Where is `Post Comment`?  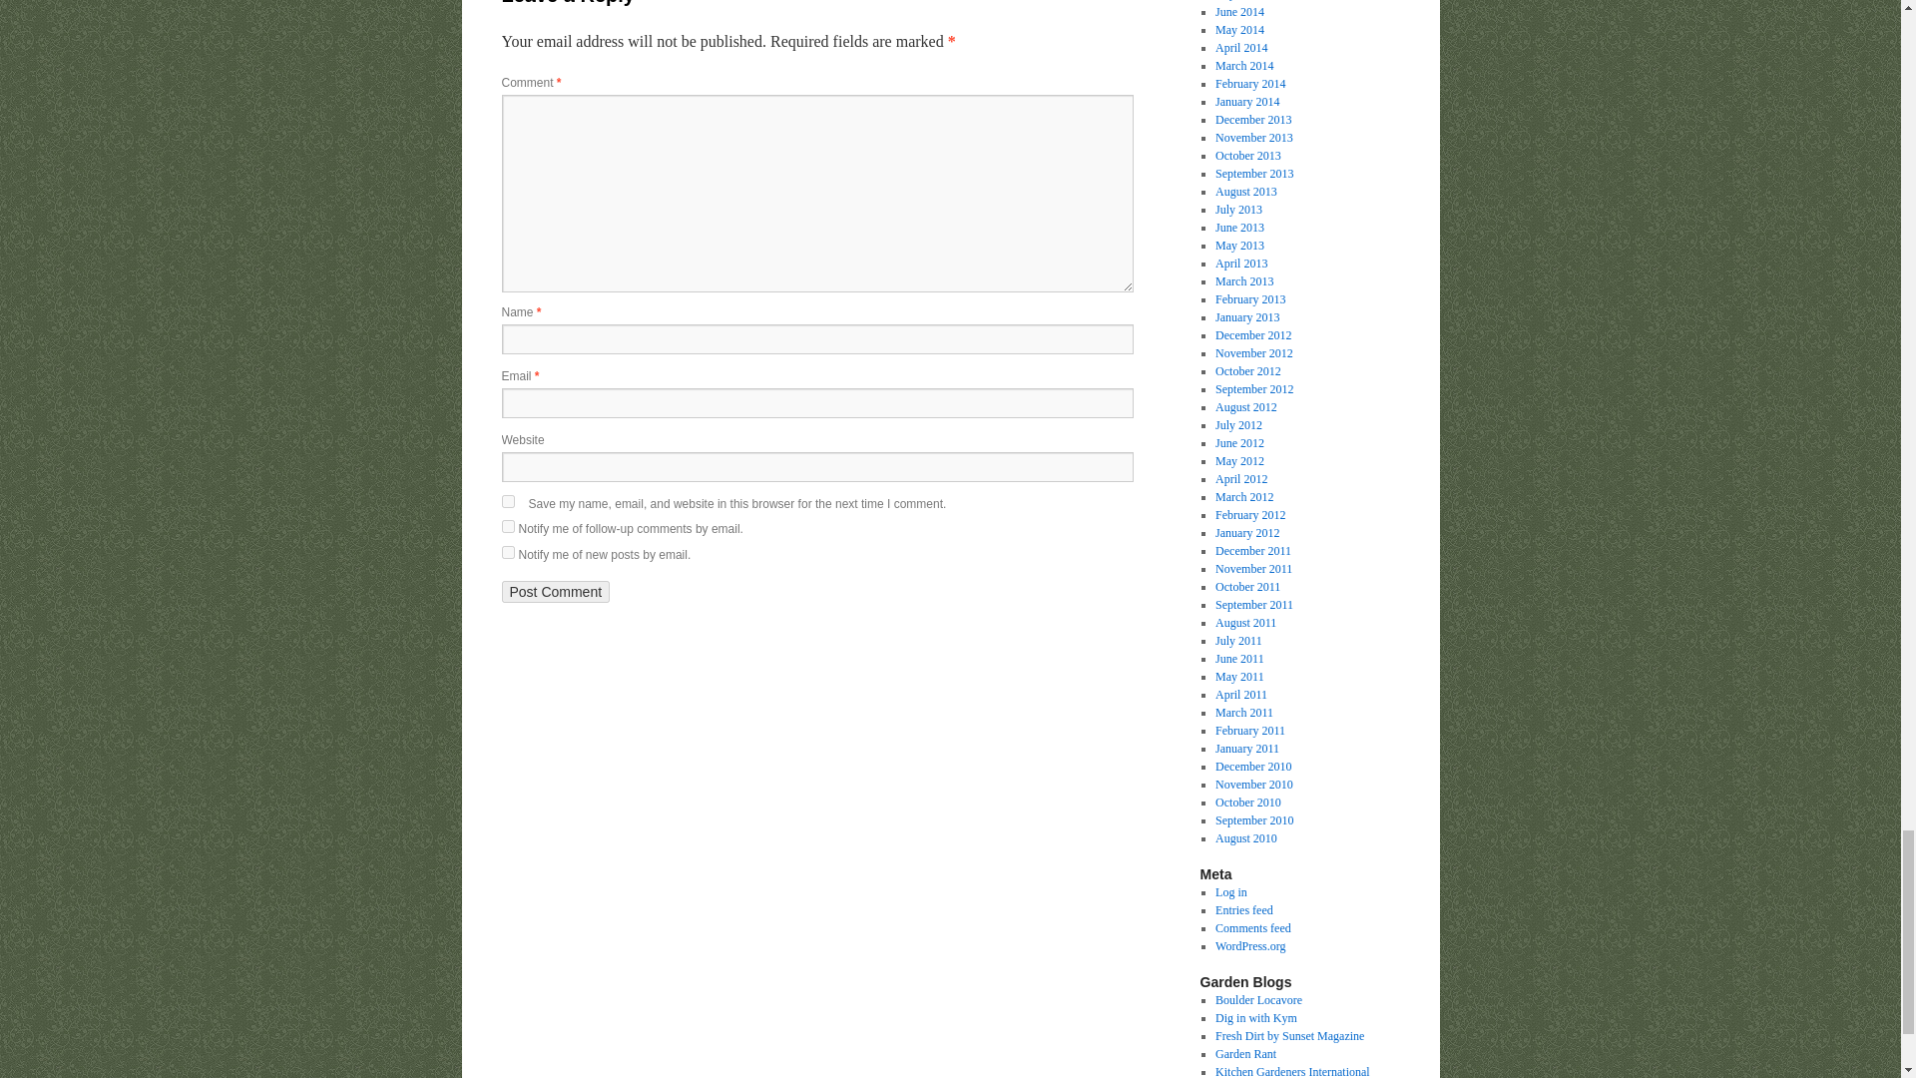 Post Comment is located at coordinates (555, 591).